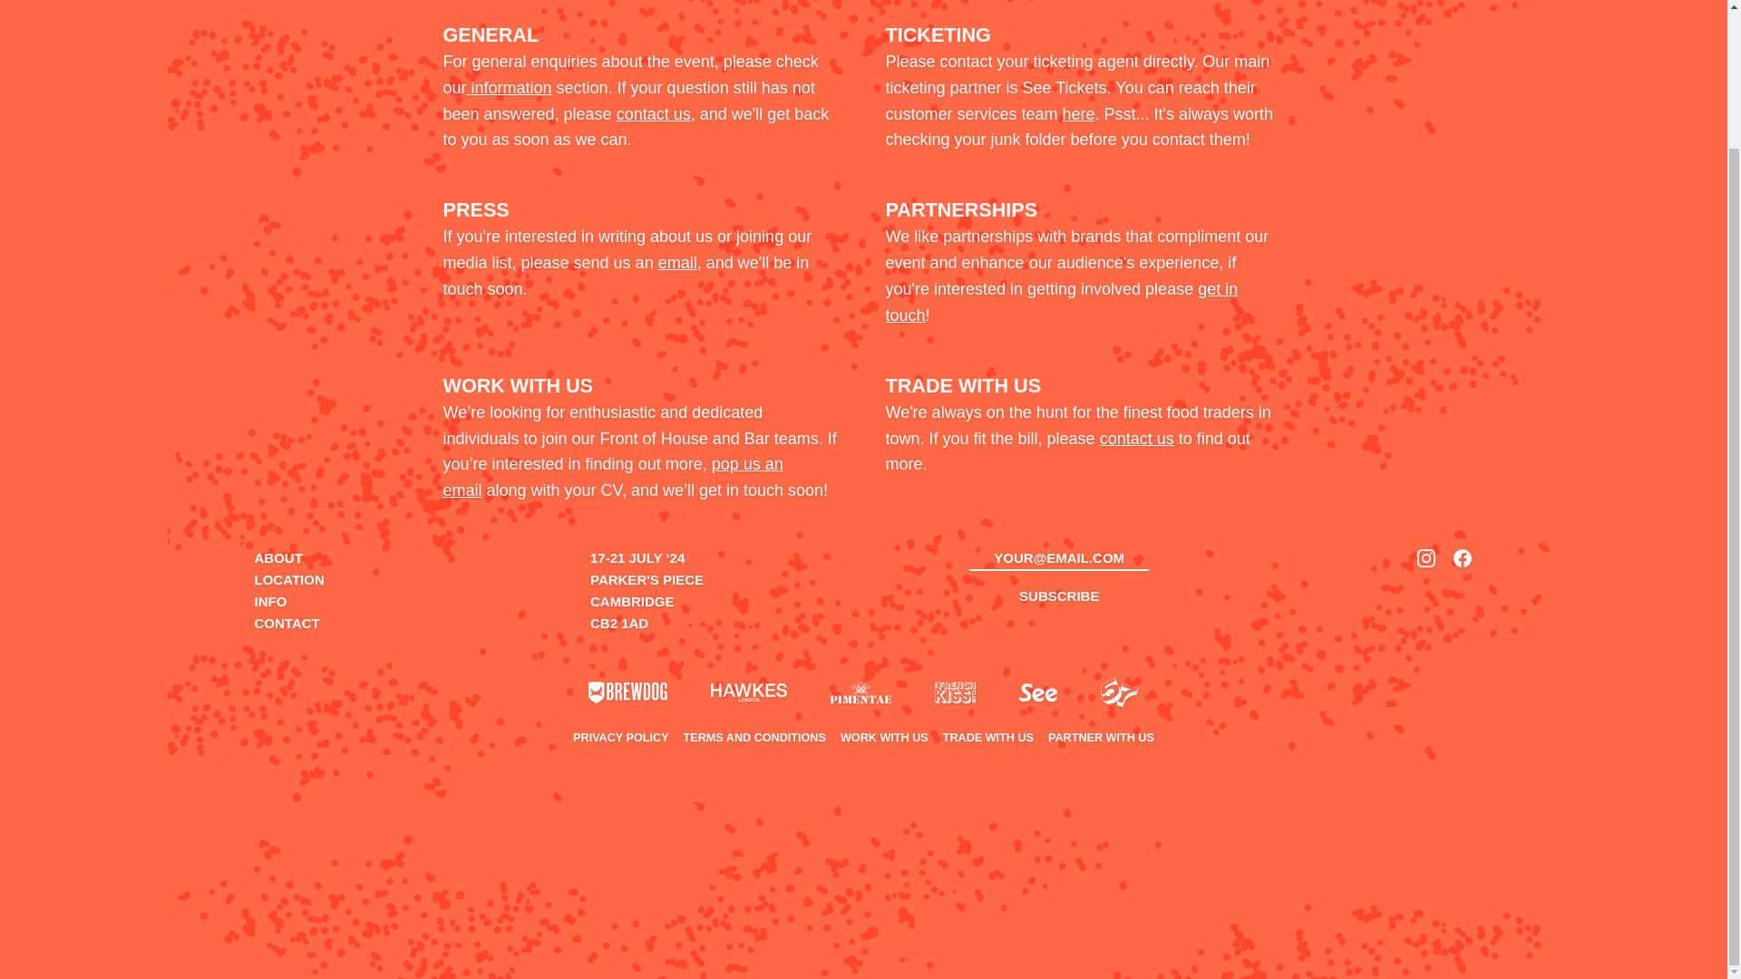 Image resolution: width=1741 pixels, height=979 pixels. I want to click on FACEBOOK, so click(1462, 557).